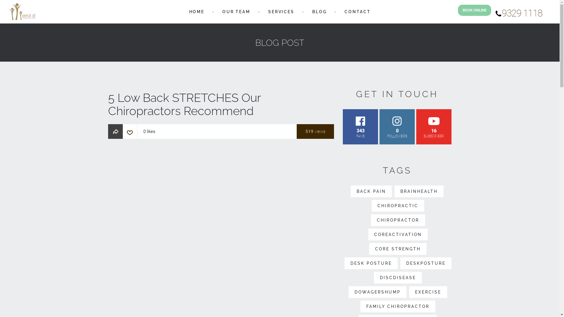 The width and height of the screenshot is (564, 317). Describe the element at coordinates (221, 231) in the screenshot. I see `5 Low Back STRETCHES Our Chiropractors Recommend` at that location.